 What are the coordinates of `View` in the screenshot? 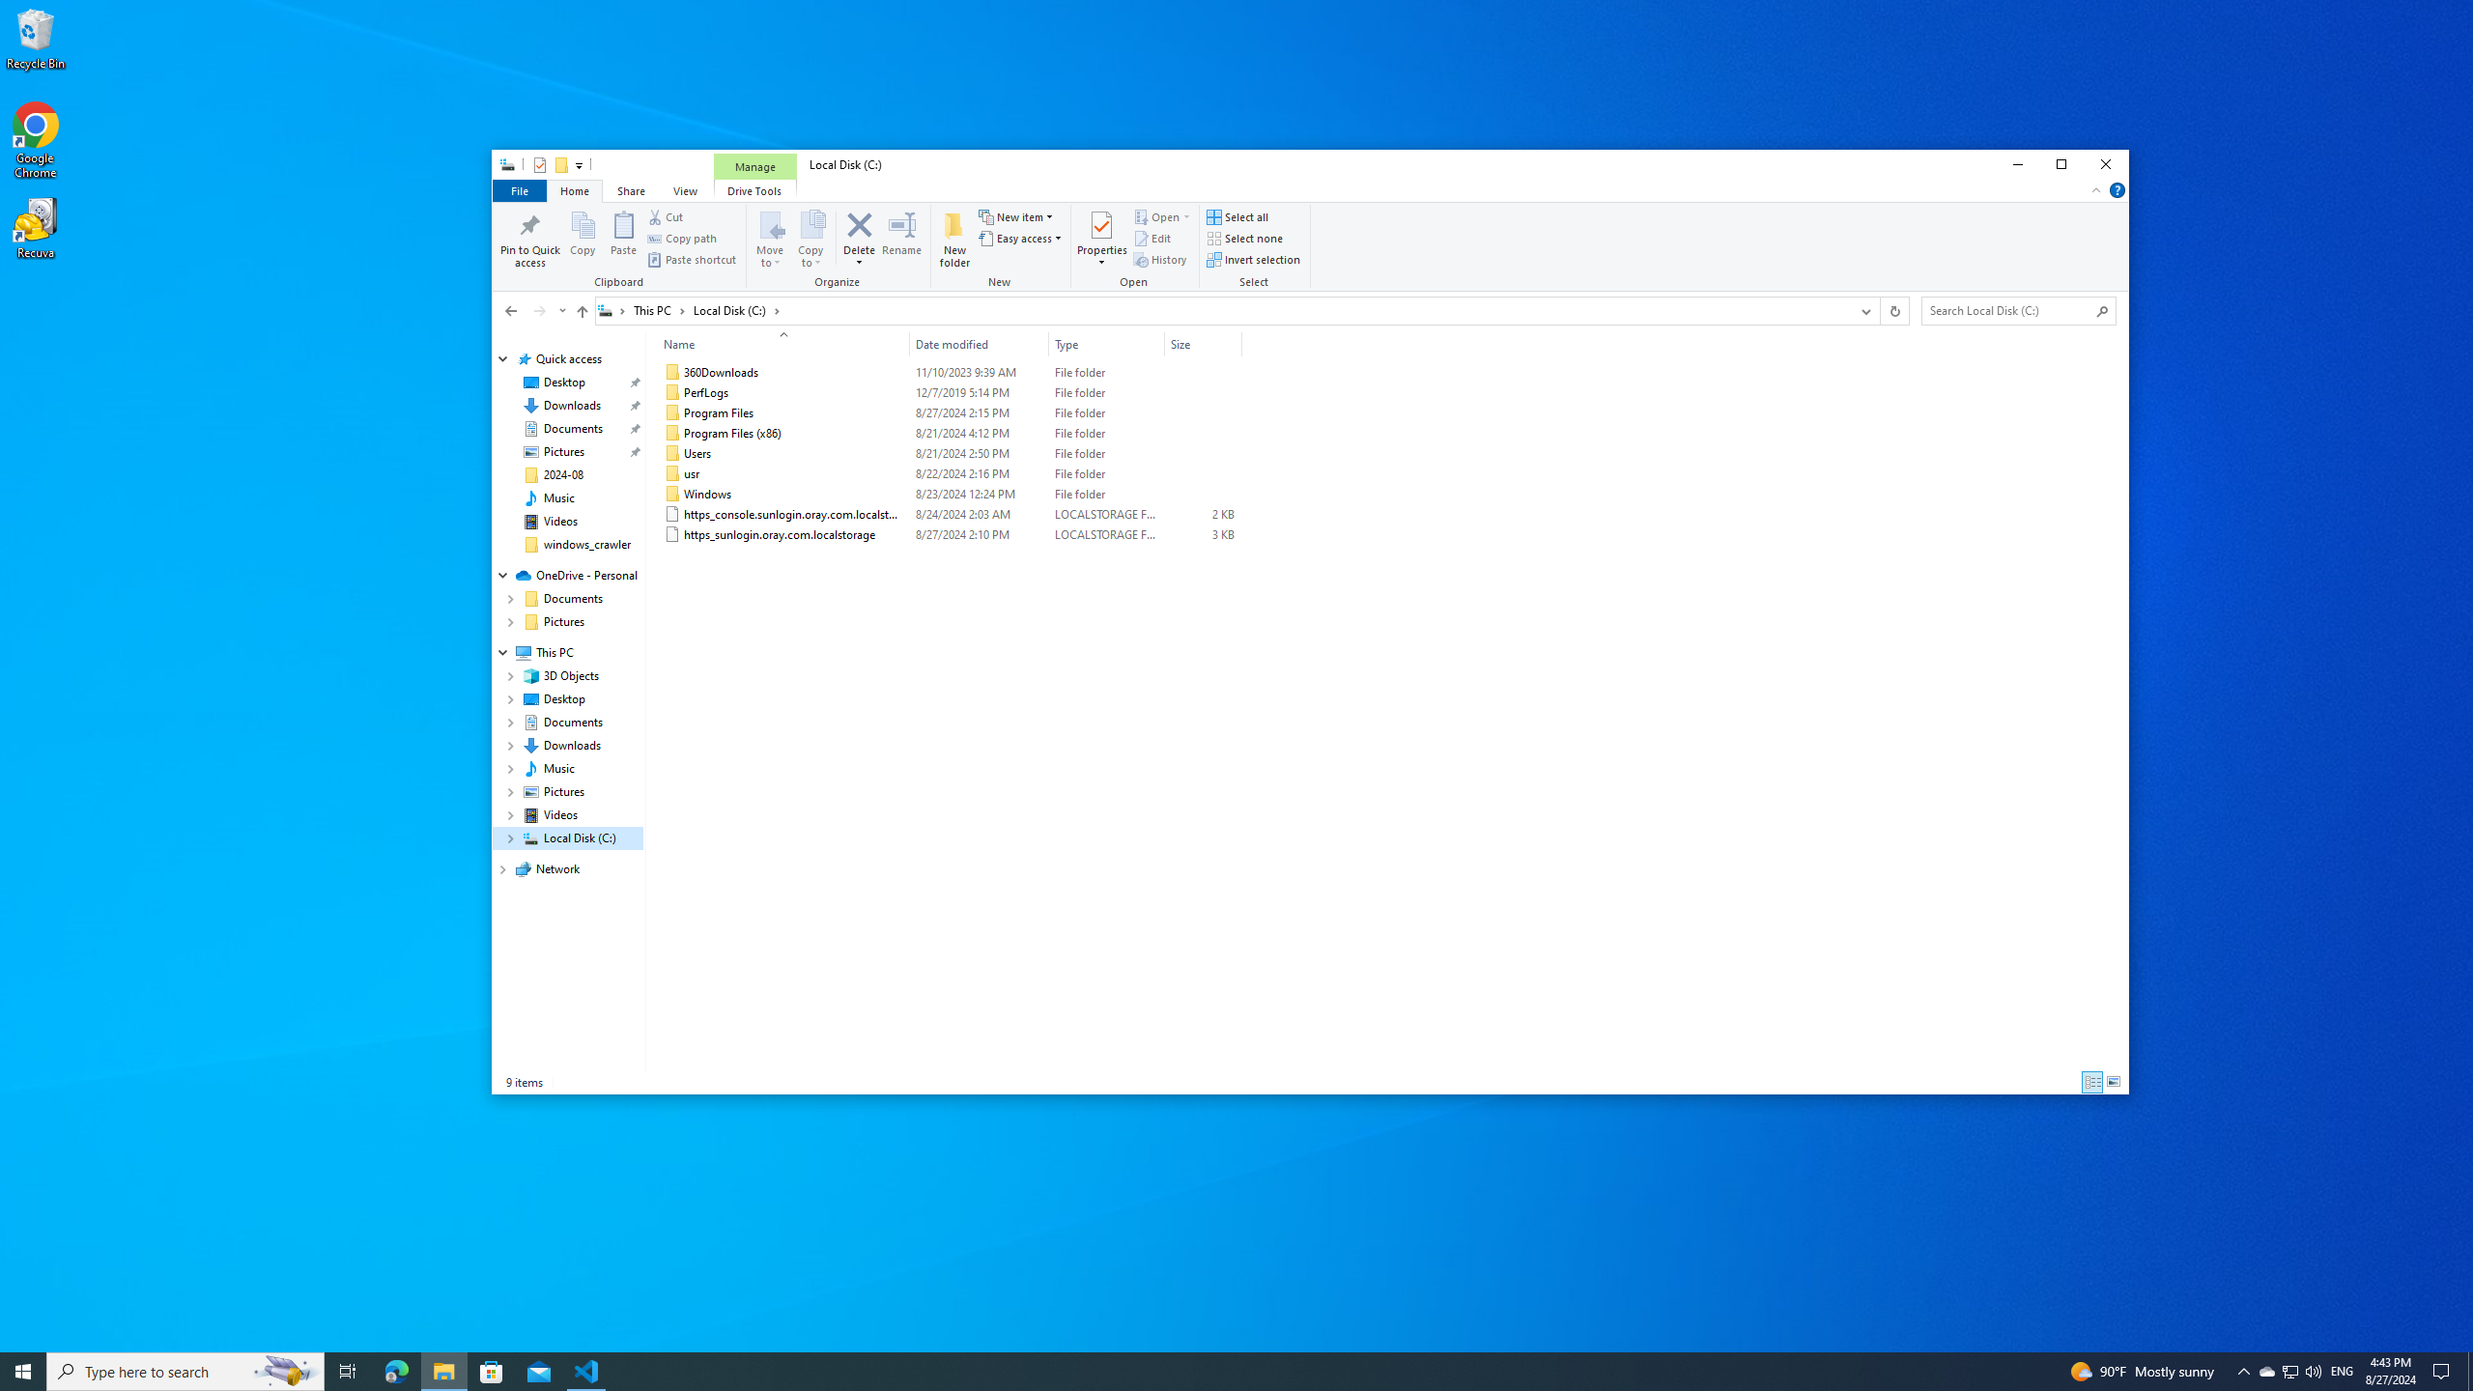 It's located at (686, 189).